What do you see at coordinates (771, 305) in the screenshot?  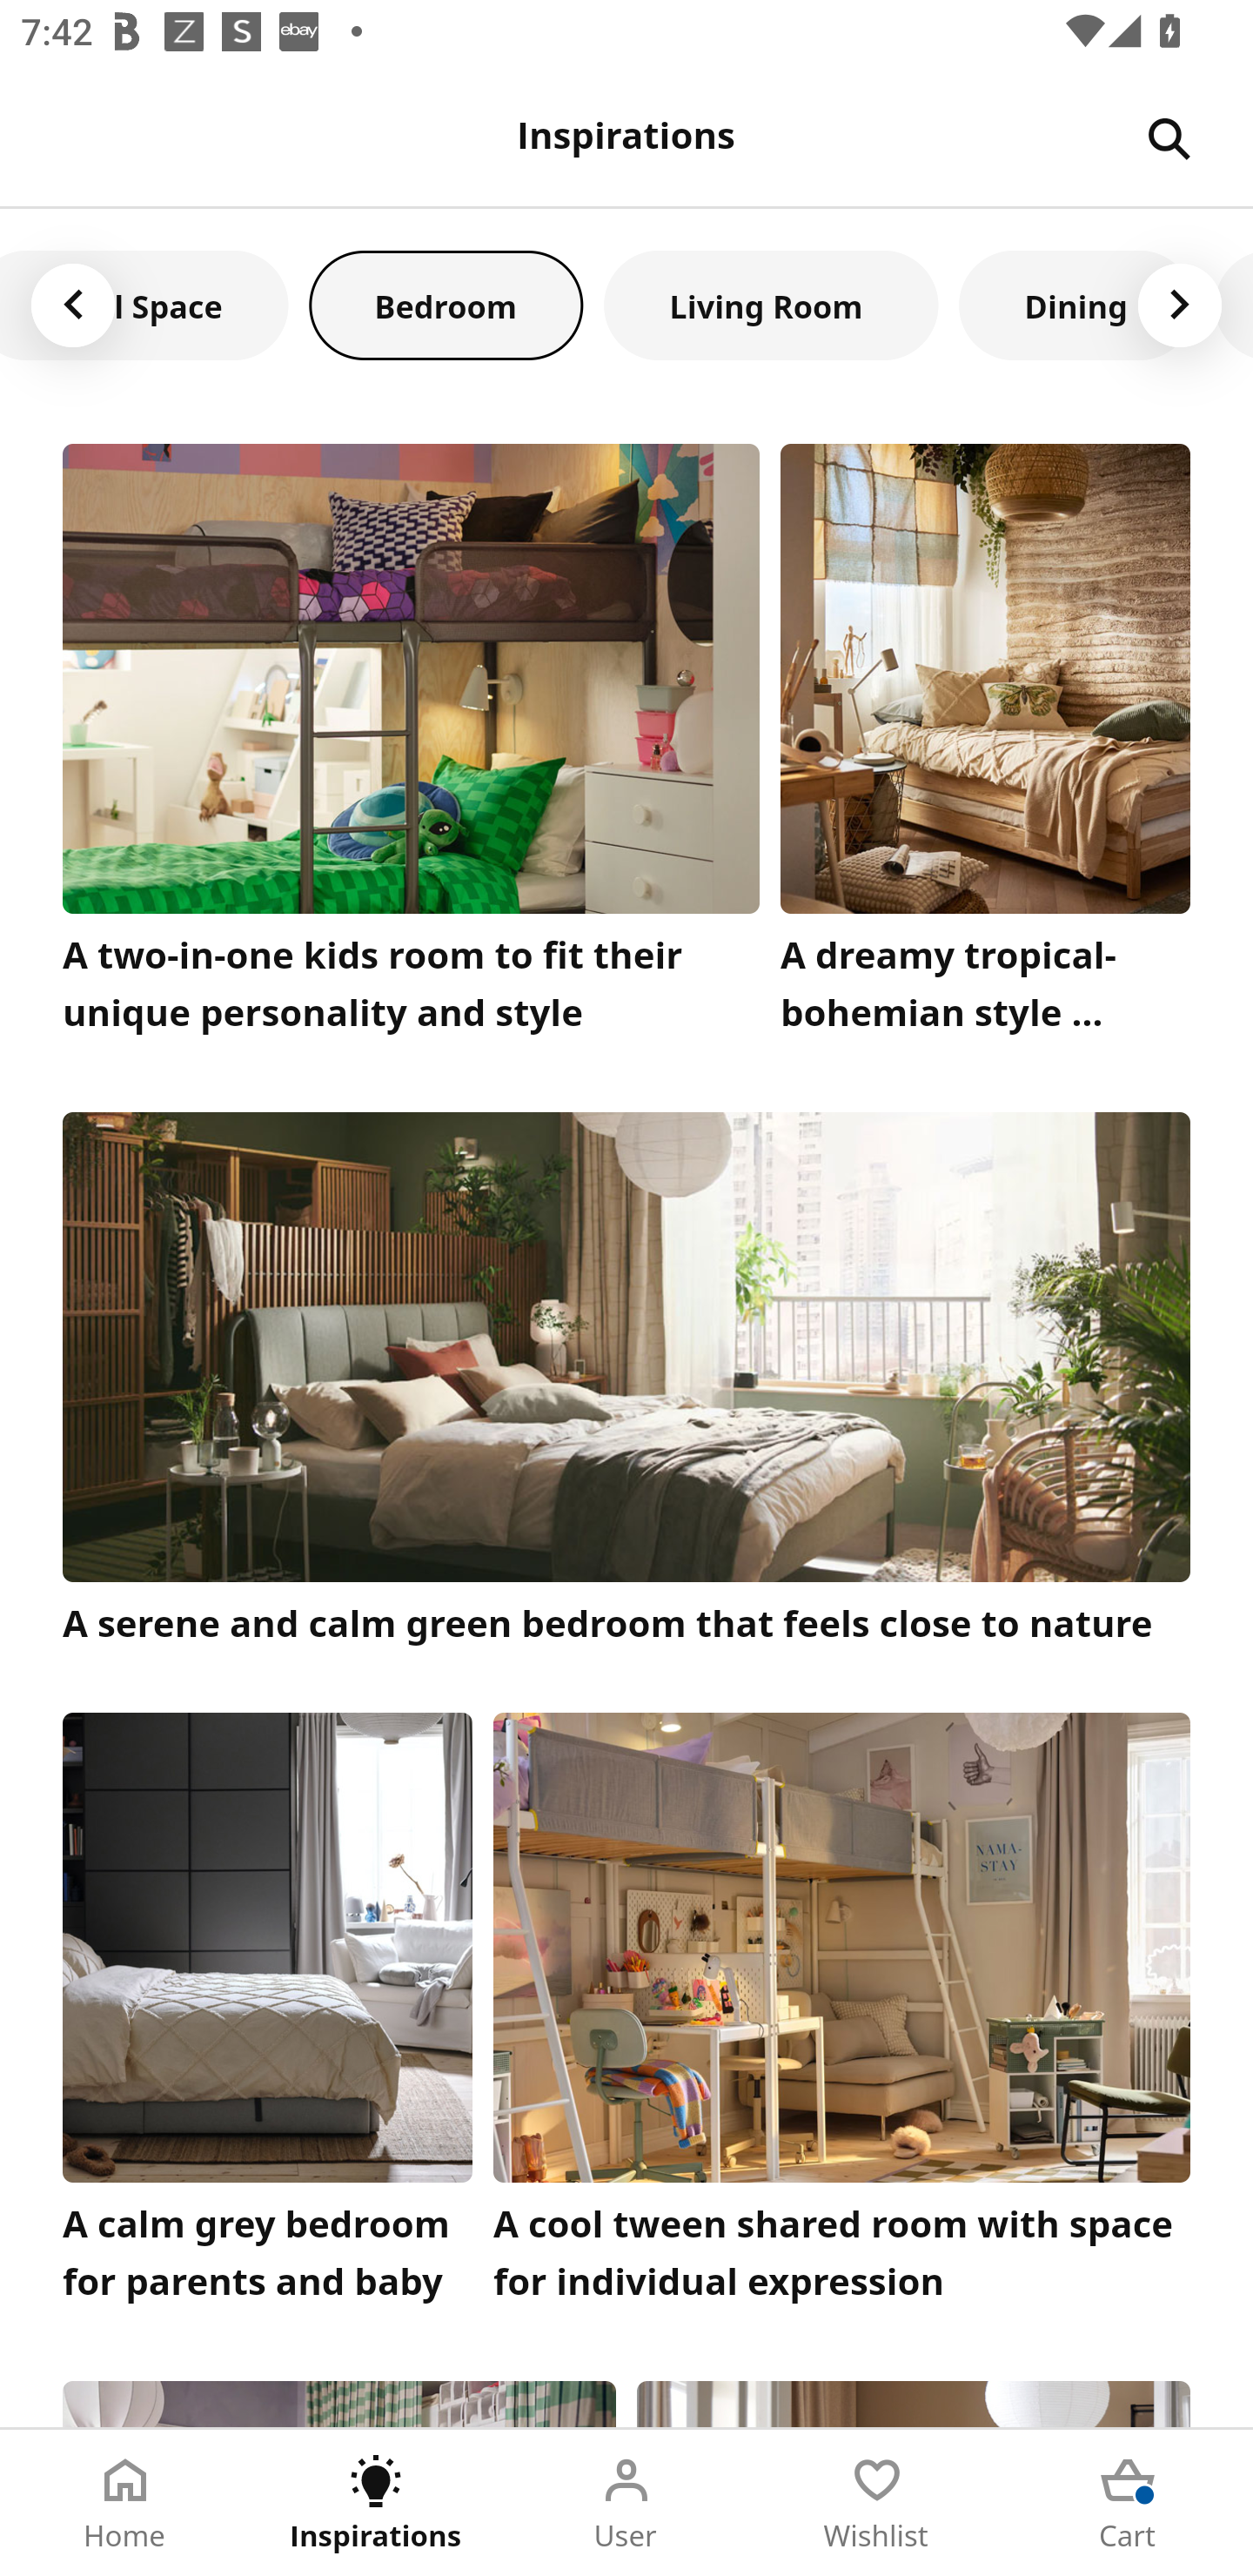 I see `Living Room ` at bounding box center [771, 305].